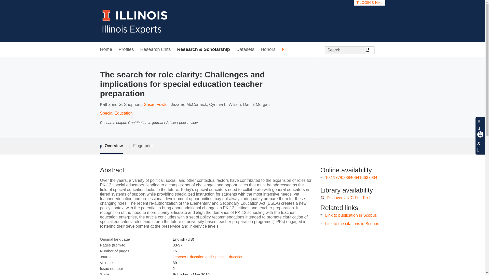 This screenshot has width=489, height=275. Describe the element at coordinates (268, 50) in the screenshot. I see `Honors` at that location.